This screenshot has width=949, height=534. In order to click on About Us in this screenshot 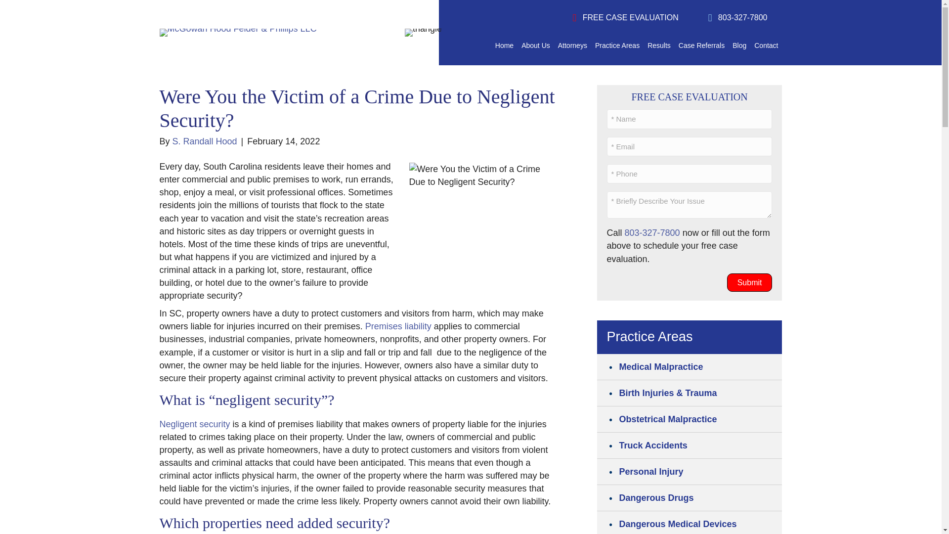, I will do `click(536, 45)`.